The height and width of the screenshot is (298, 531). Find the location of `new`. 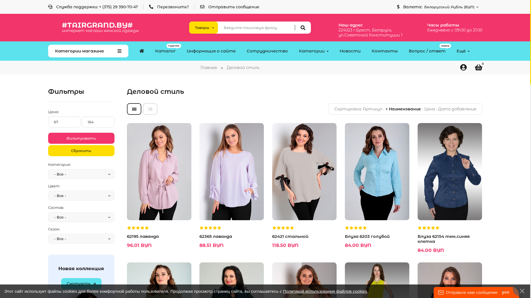

new is located at coordinates (304, 219).